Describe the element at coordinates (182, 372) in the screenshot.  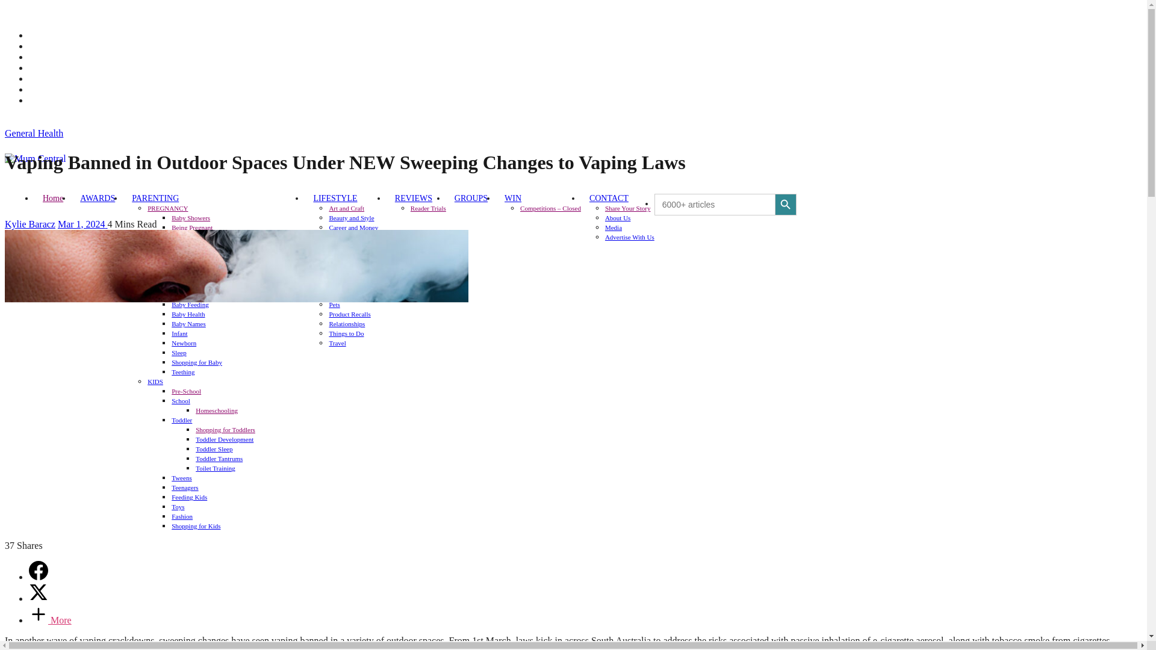
I see `Teething` at that location.